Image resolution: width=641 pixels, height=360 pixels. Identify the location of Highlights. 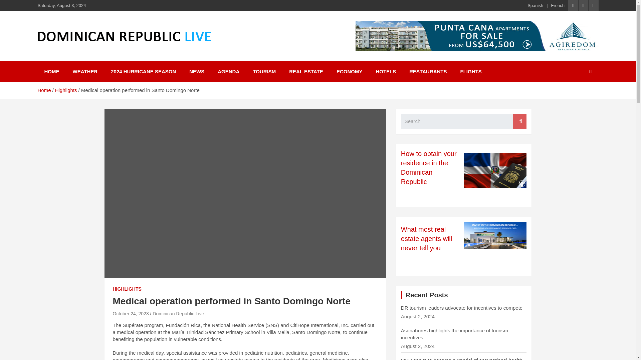
(66, 90).